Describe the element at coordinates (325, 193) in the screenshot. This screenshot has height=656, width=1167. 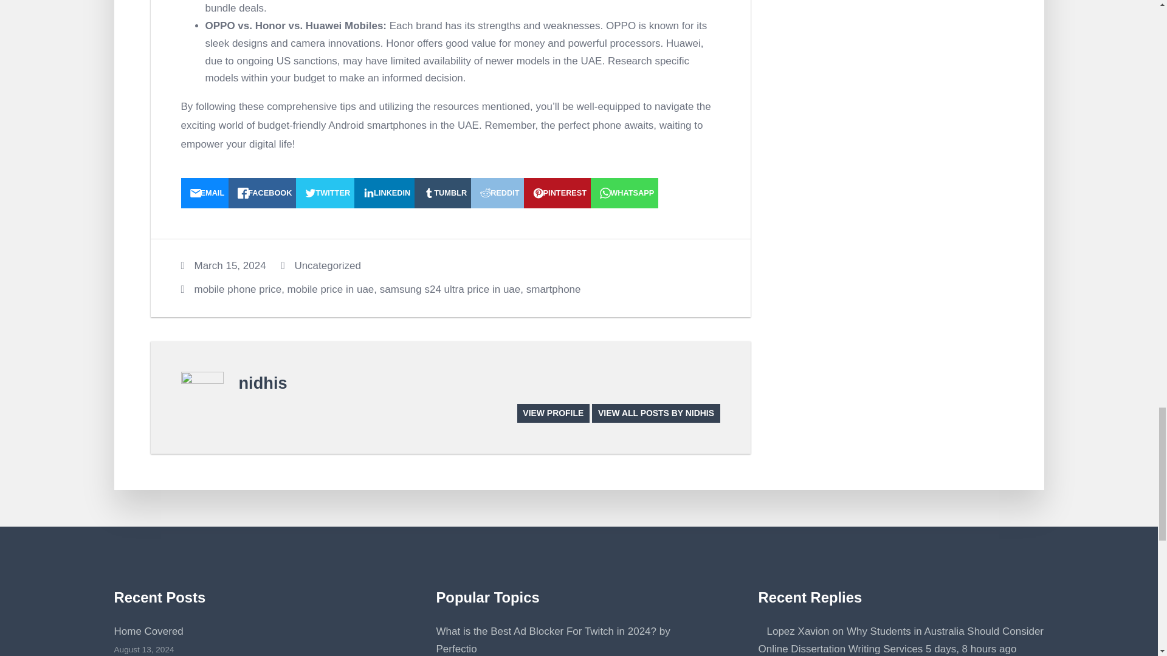
I see `TWITTER` at that location.